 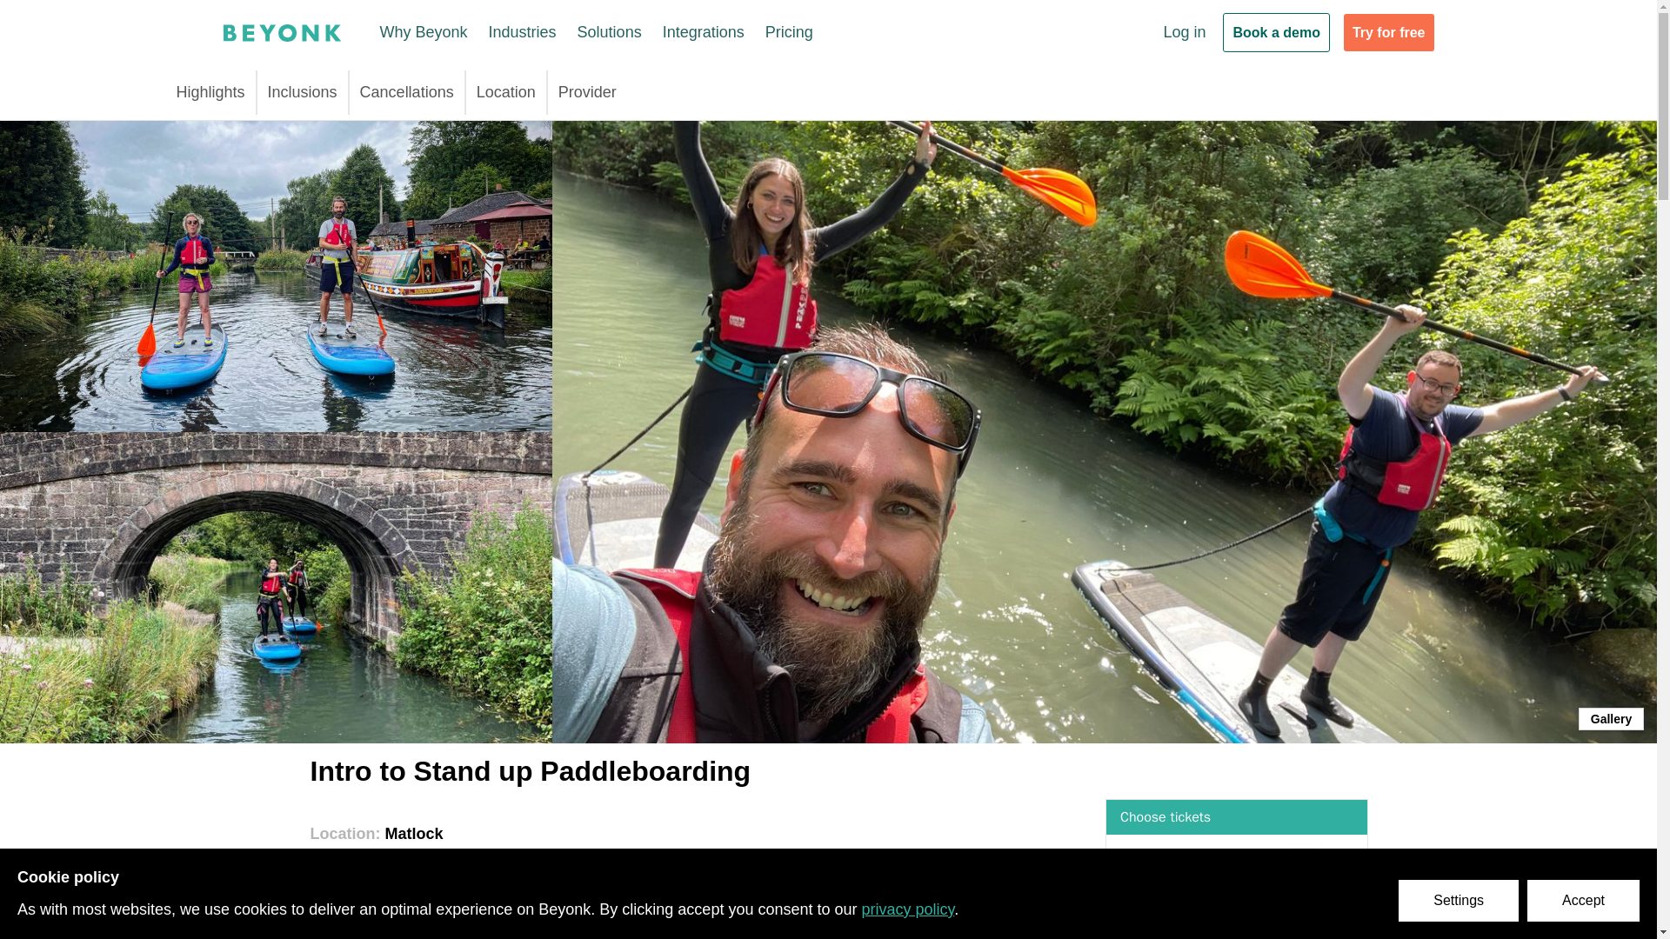 What do you see at coordinates (302, 92) in the screenshot?
I see `Inclusions` at bounding box center [302, 92].